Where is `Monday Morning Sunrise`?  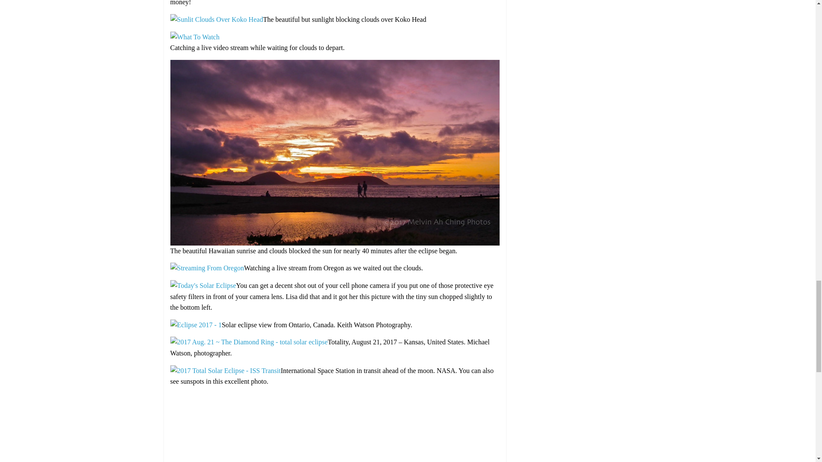 Monday Morning Sunrise is located at coordinates (335, 65).